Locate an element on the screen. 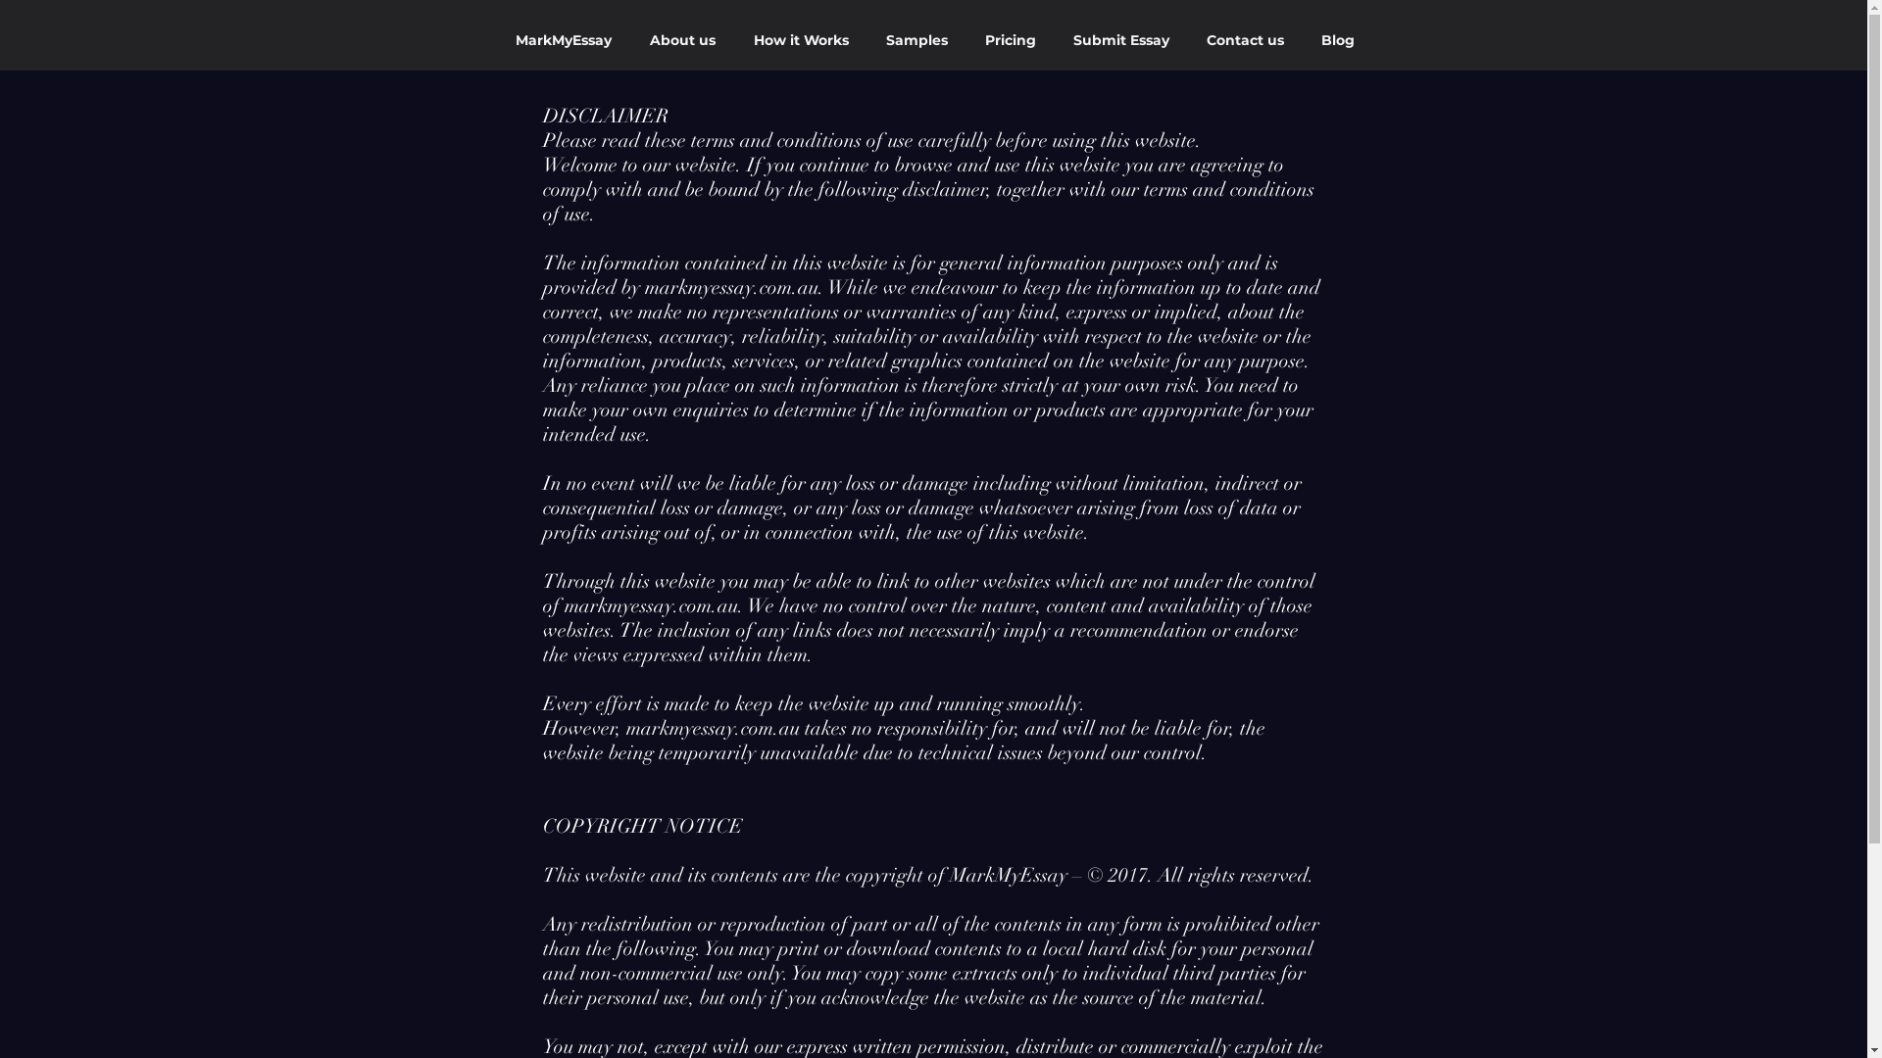 This screenshot has height=1058, width=1882. MarkMyEssay is located at coordinates (565, 40).